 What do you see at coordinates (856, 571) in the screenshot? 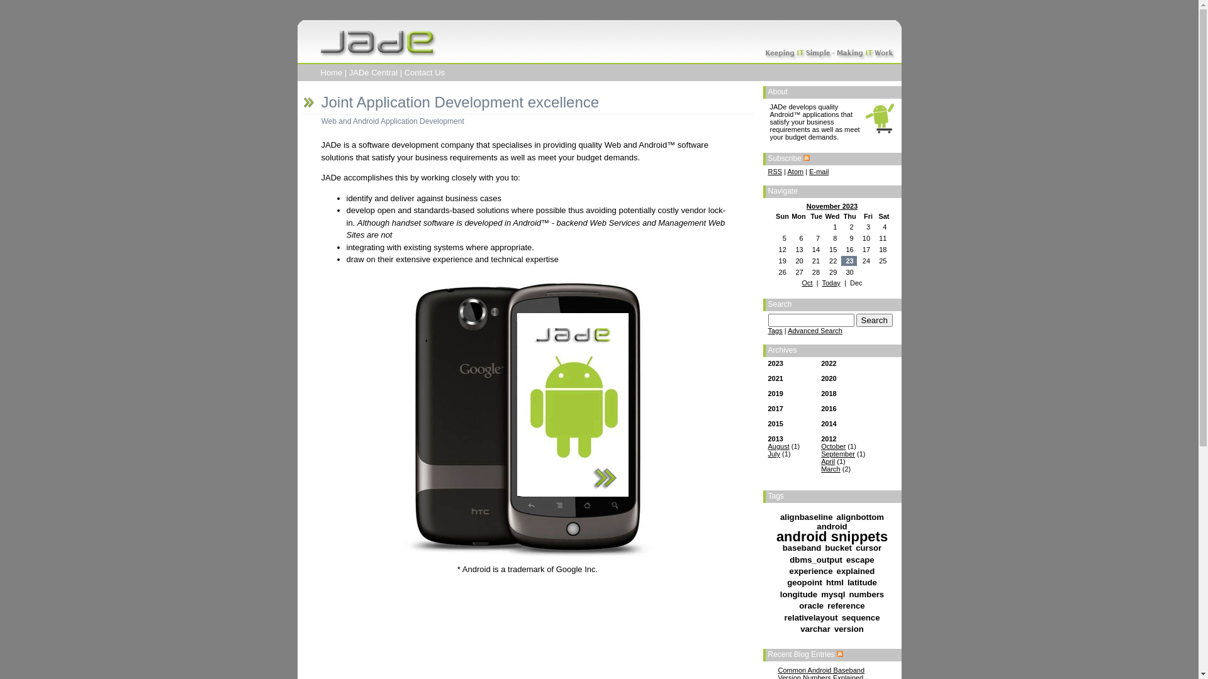
I see `explained` at bounding box center [856, 571].